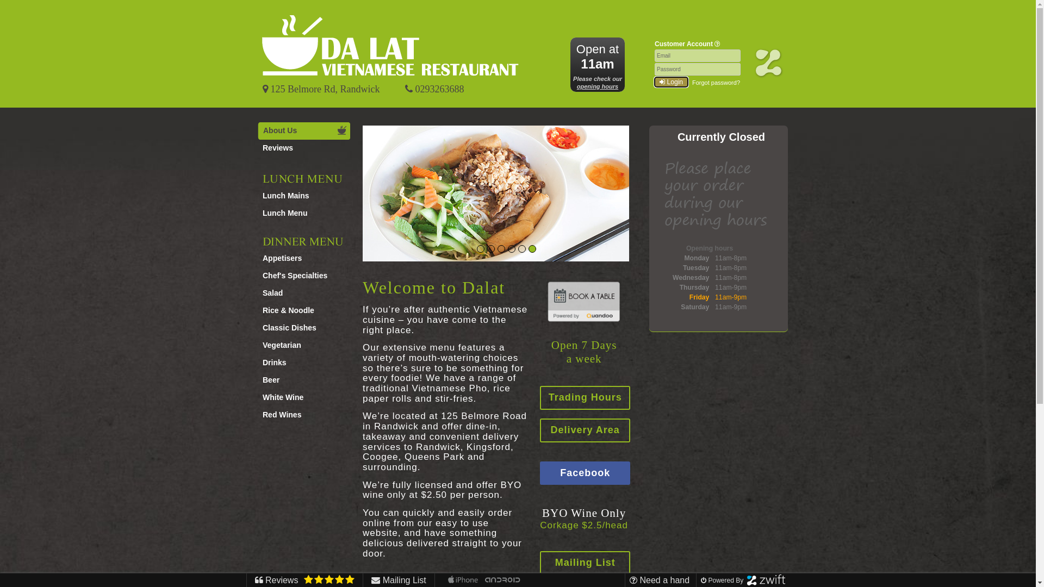 The height and width of the screenshot is (587, 1044). I want to click on Lunch Mains, so click(301, 196).